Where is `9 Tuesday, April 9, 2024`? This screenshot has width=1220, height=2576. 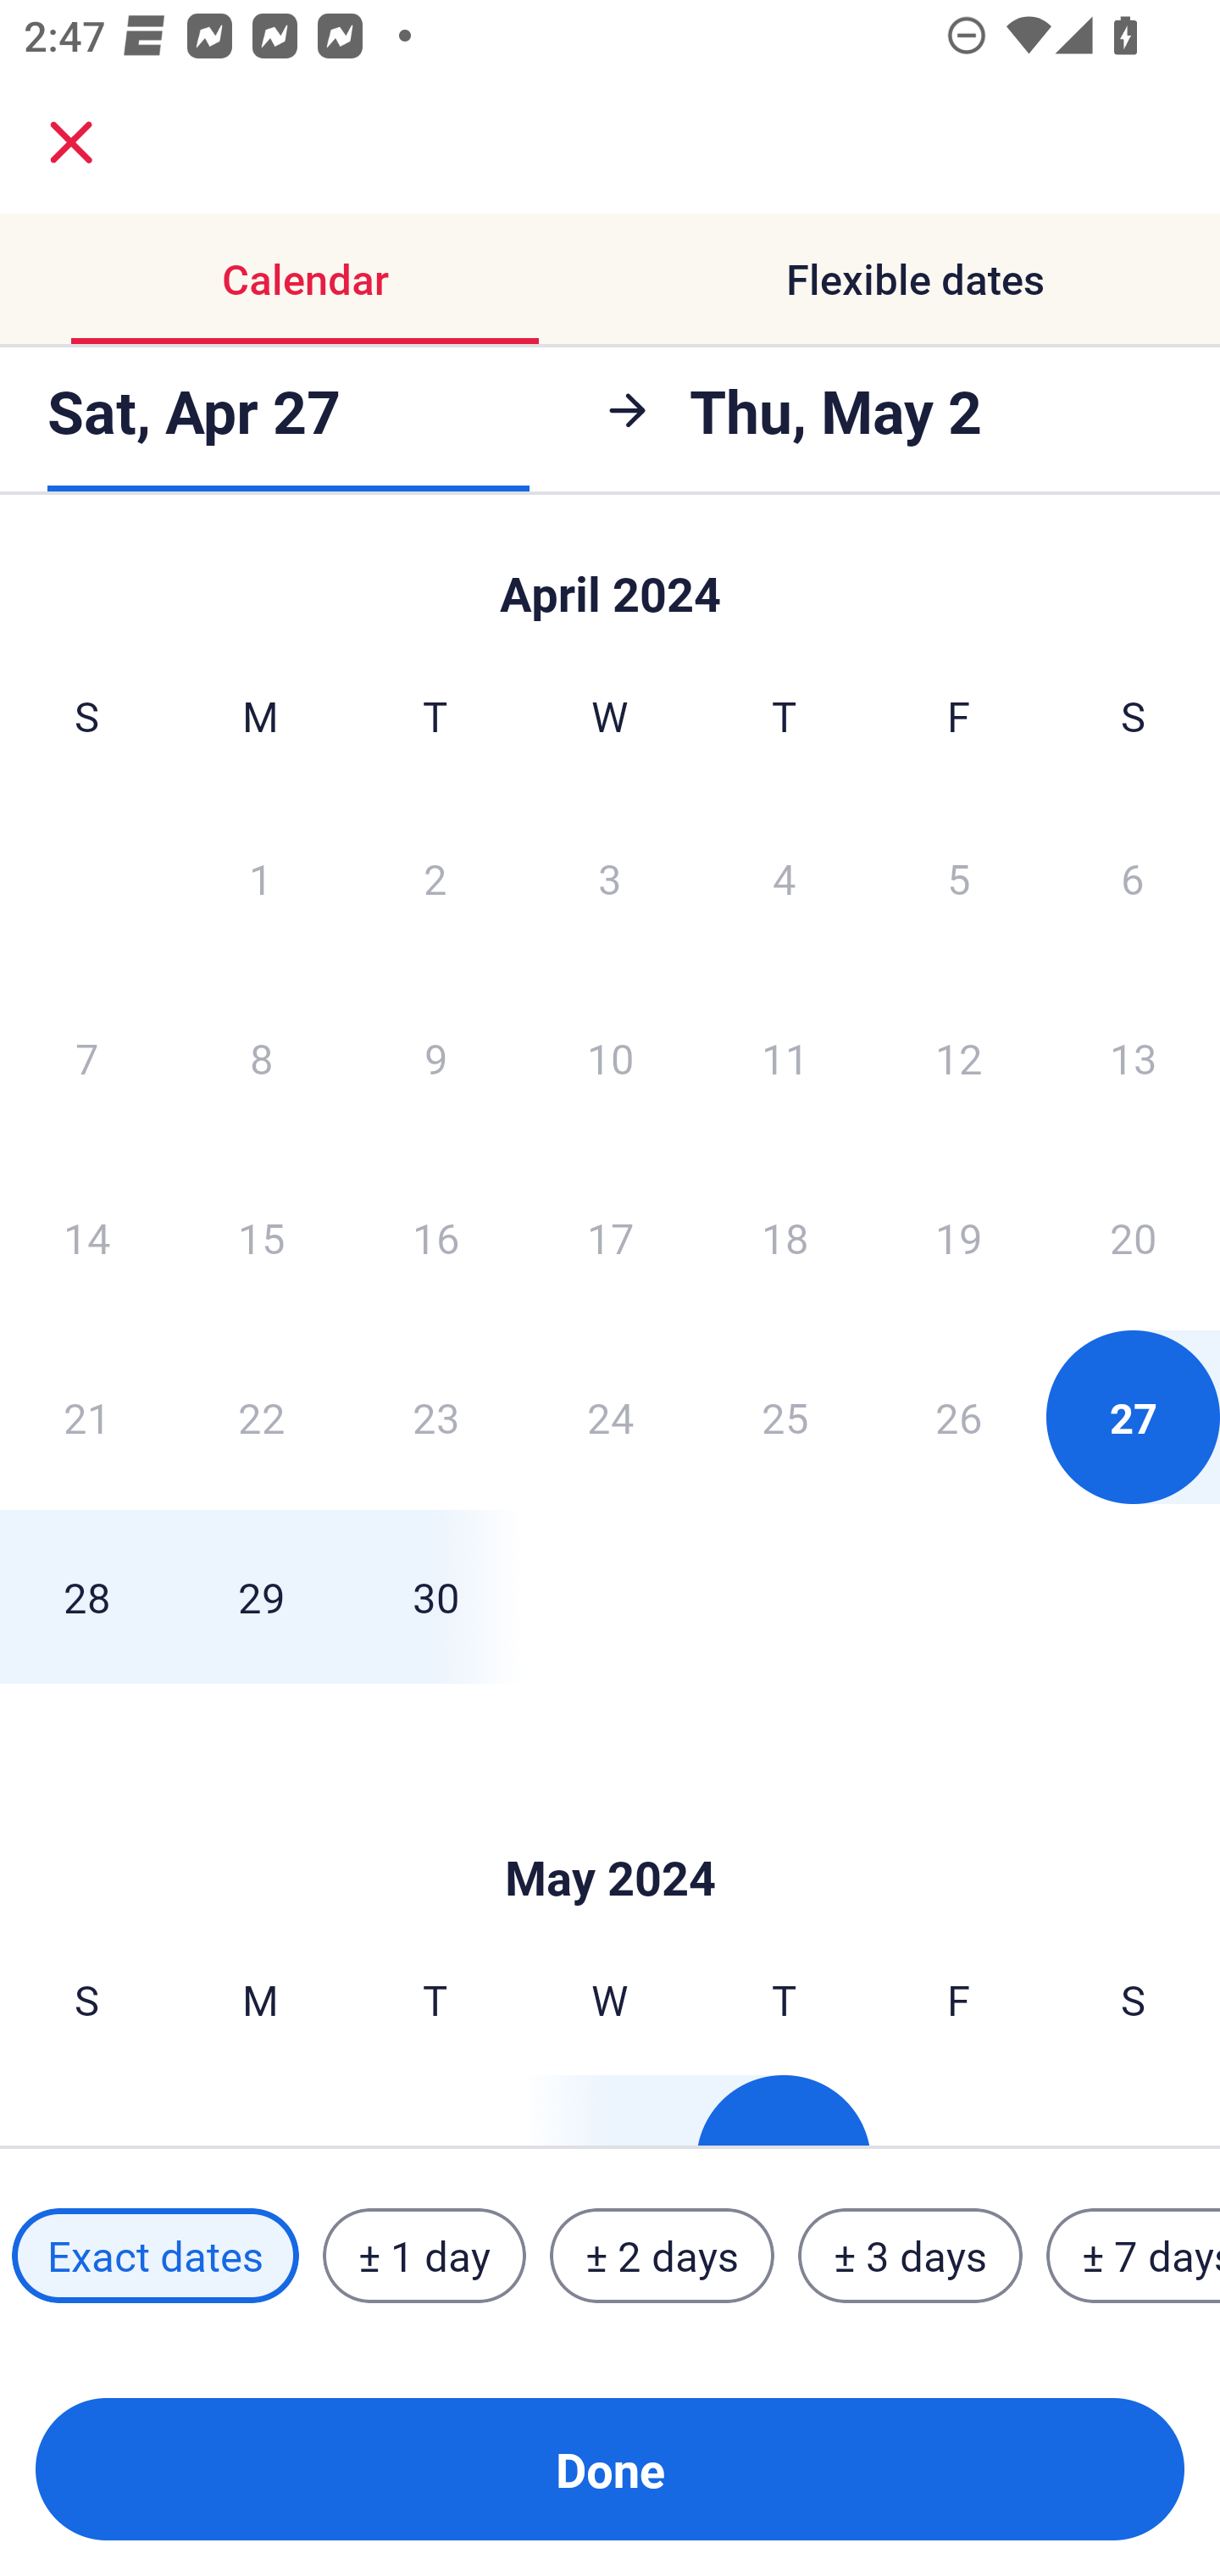 9 Tuesday, April 9, 2024 is located at coordinates (435, 1058).